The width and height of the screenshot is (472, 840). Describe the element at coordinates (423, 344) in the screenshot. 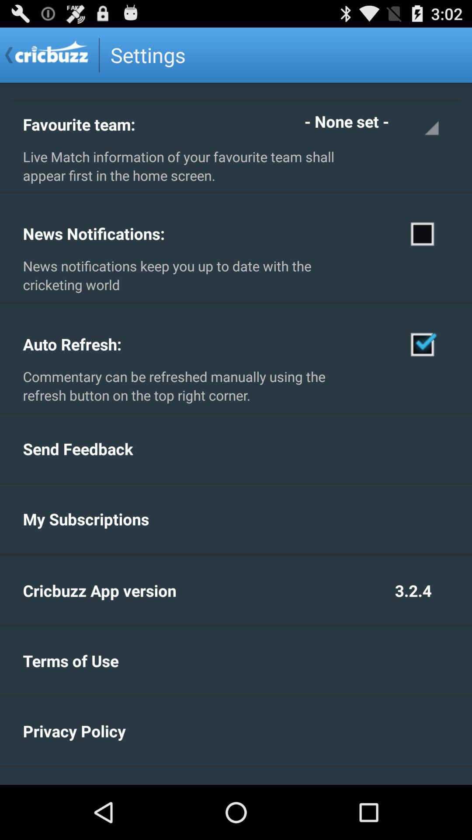

I see `validate choice` at that location.